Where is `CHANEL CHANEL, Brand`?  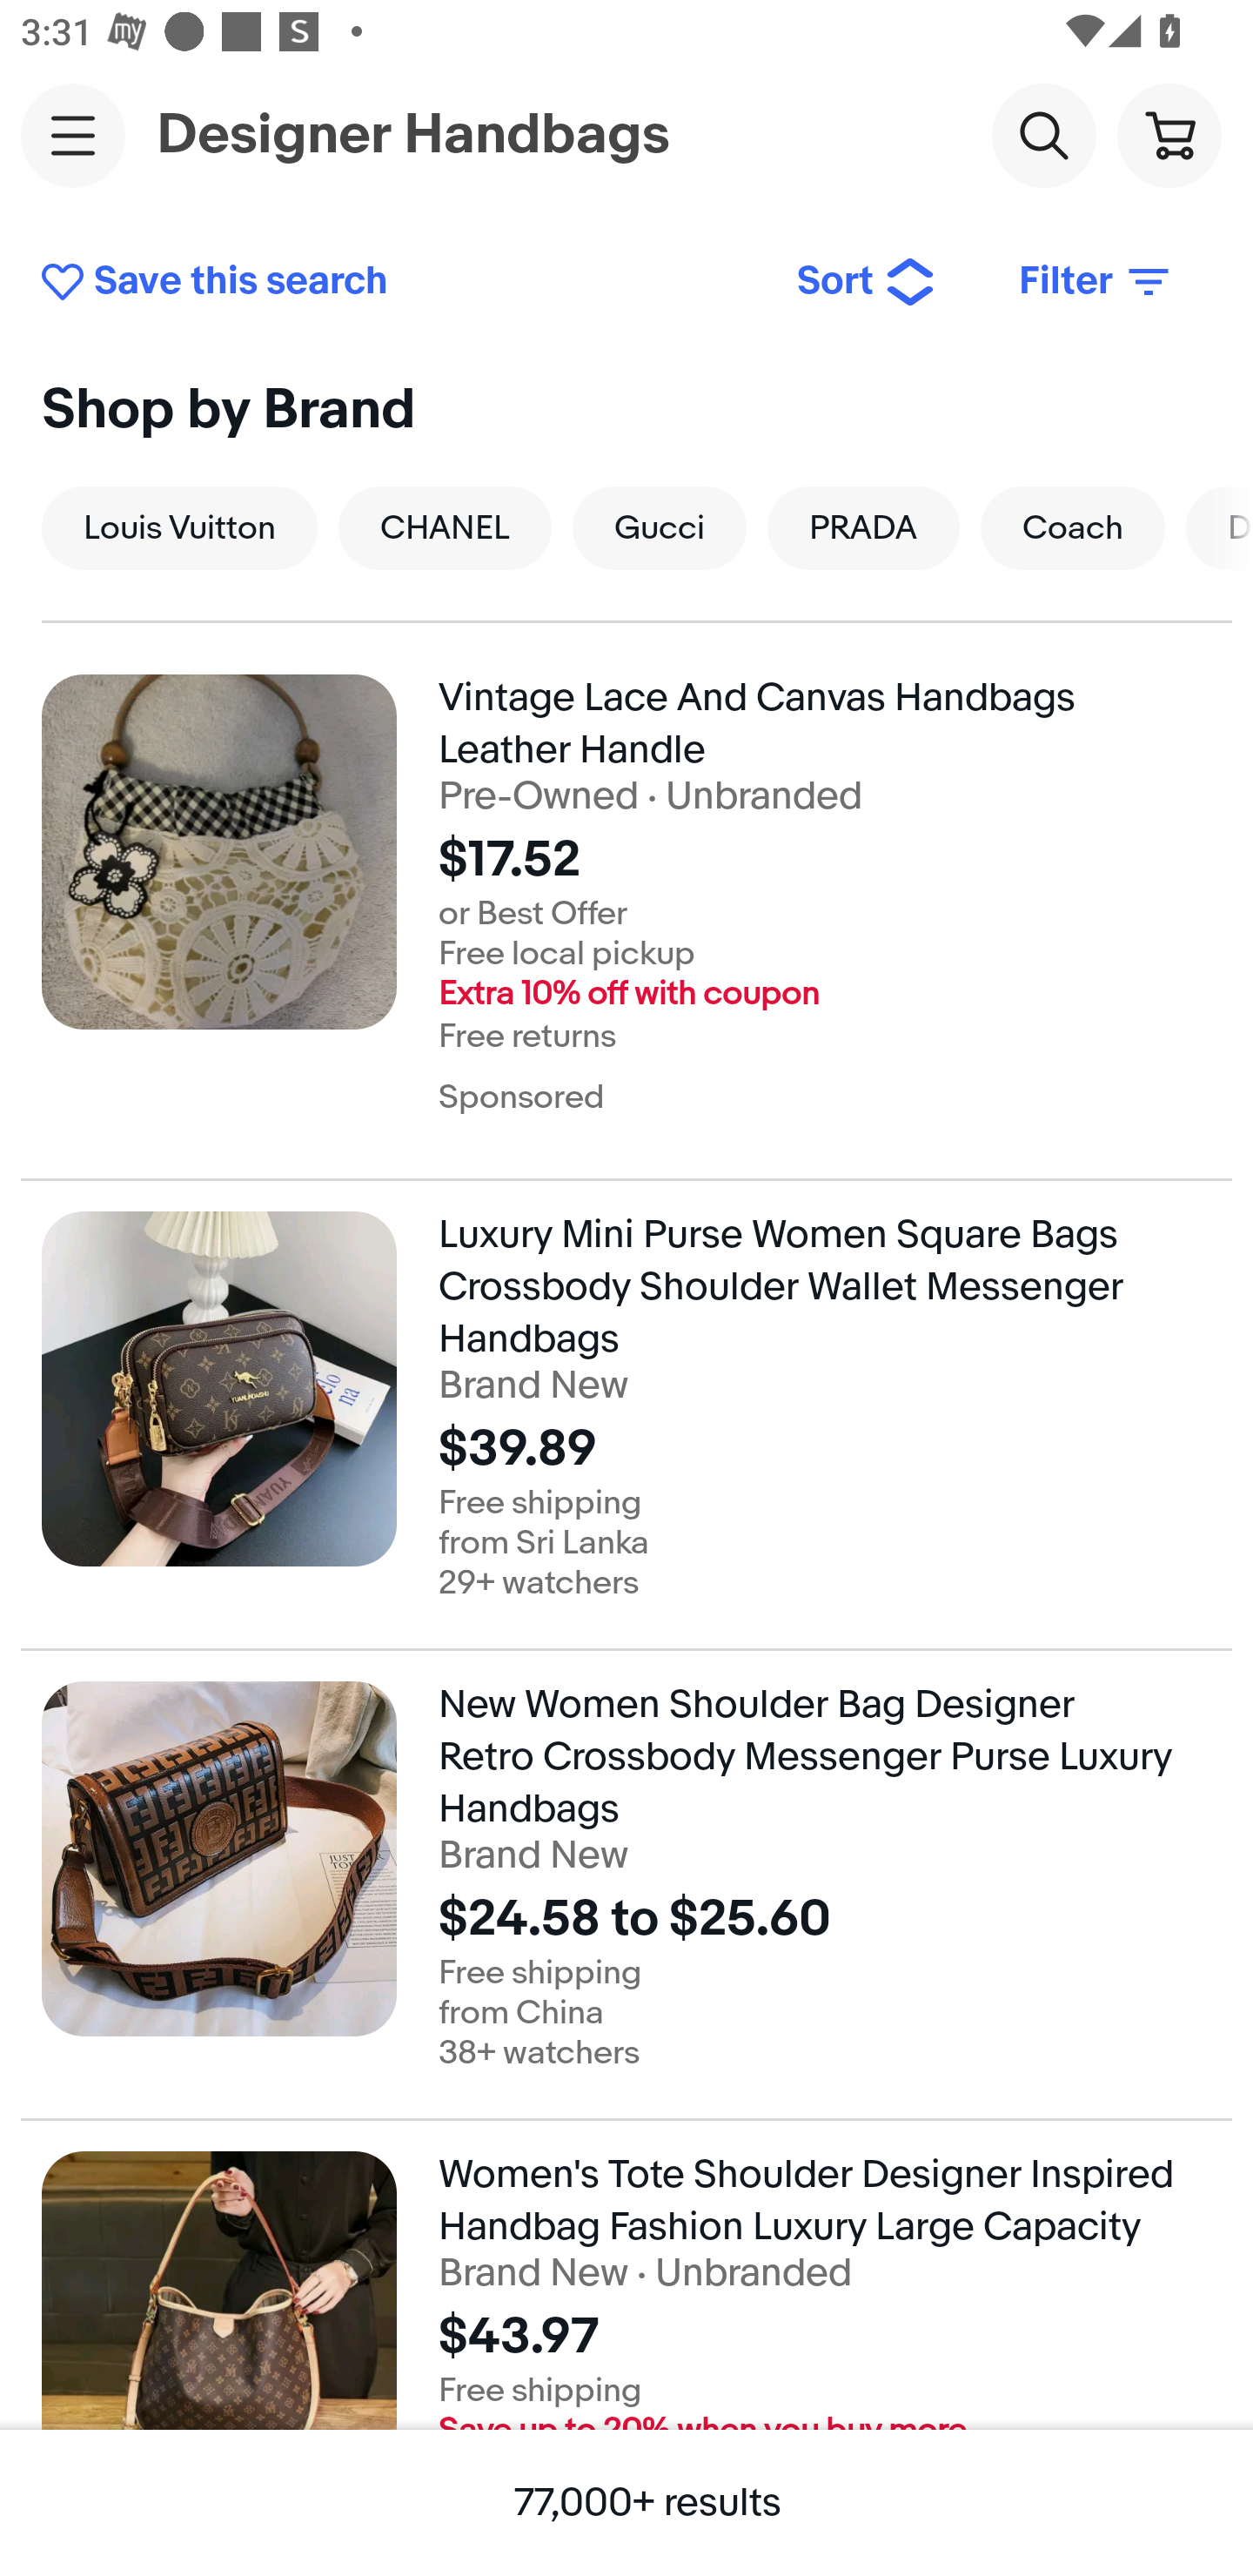
CHANEL CHANEL, Brand is located at coordinates (444, 527).